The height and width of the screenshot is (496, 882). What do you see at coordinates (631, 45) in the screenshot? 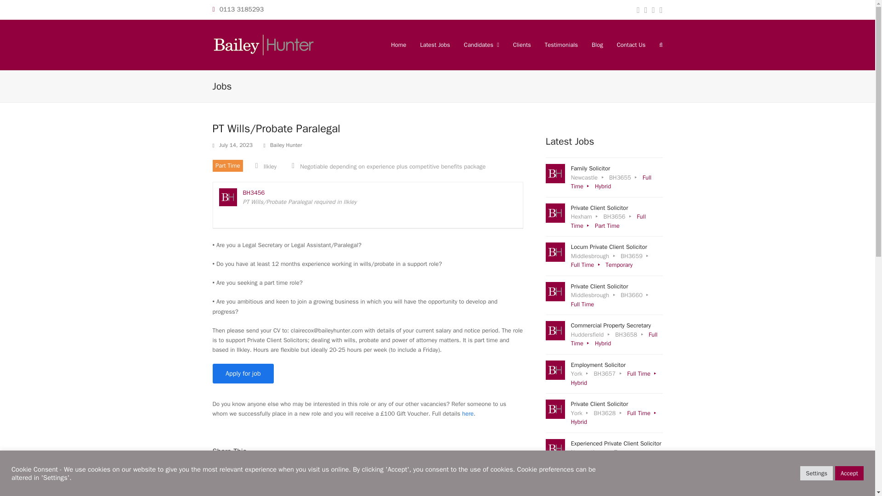
I see `Home` at bounding box center [631, 45].